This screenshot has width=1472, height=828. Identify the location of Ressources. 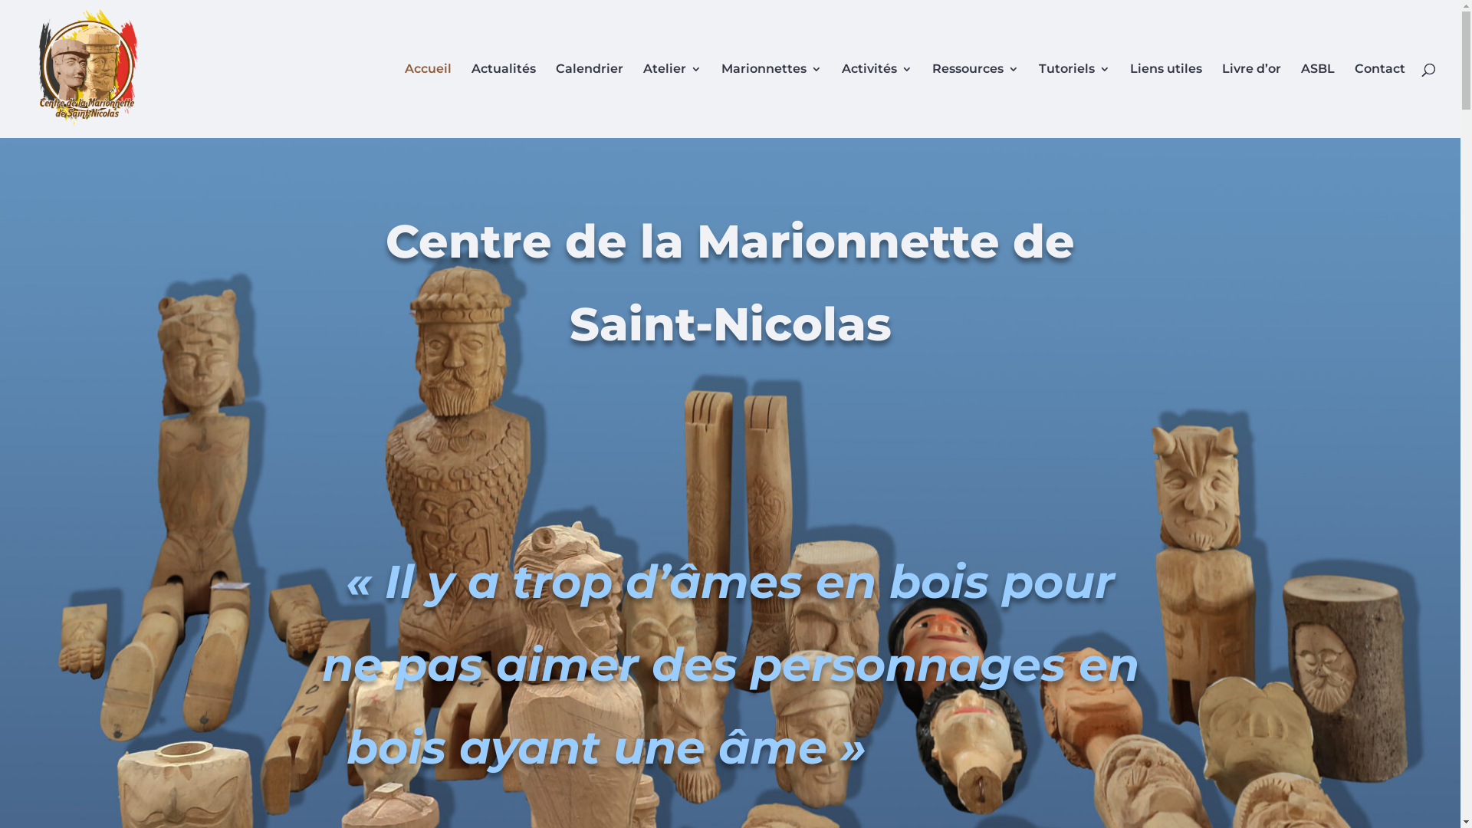
(975, 101).